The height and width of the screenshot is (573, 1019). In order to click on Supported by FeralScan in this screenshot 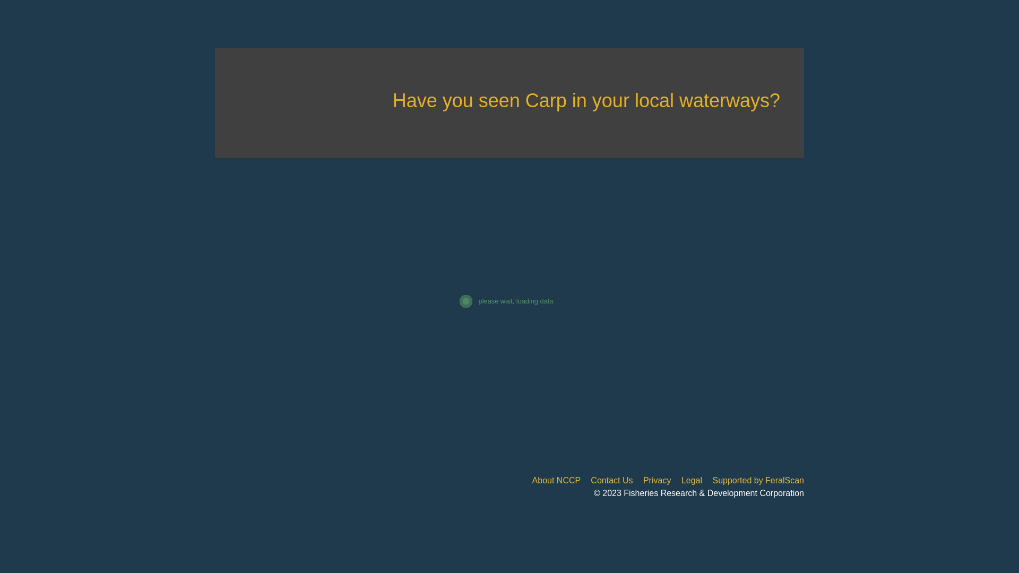, I will do `click(758, 481)`.